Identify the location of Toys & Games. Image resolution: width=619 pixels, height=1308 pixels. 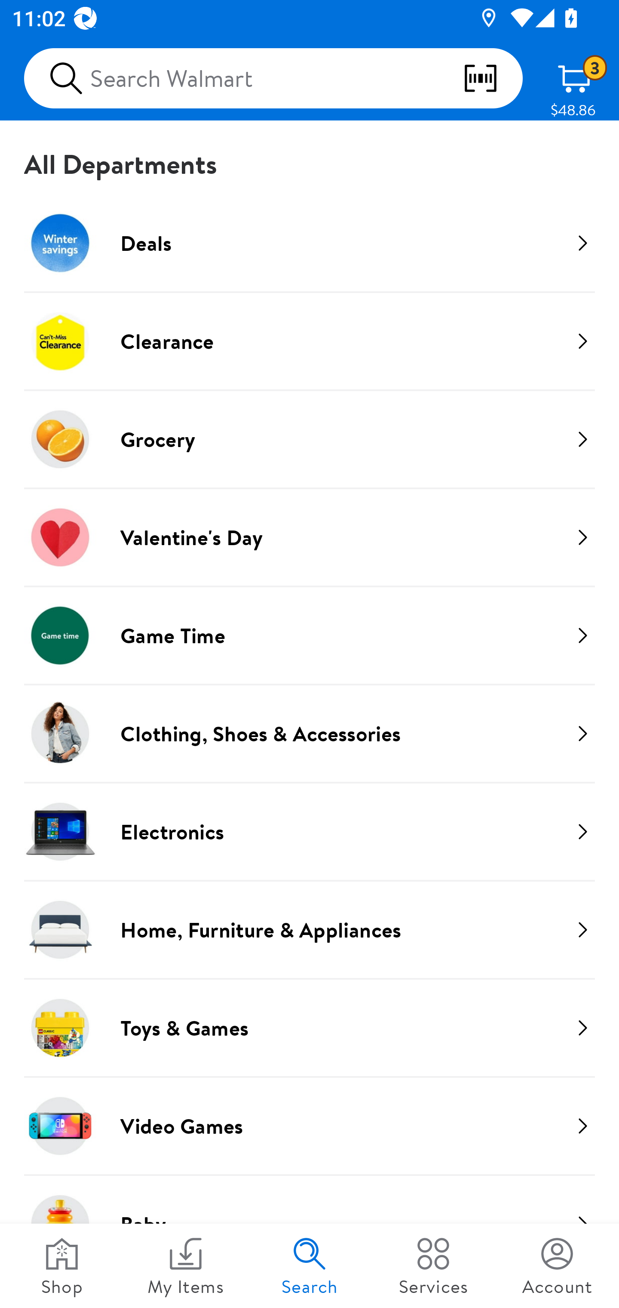
(309, 1027).